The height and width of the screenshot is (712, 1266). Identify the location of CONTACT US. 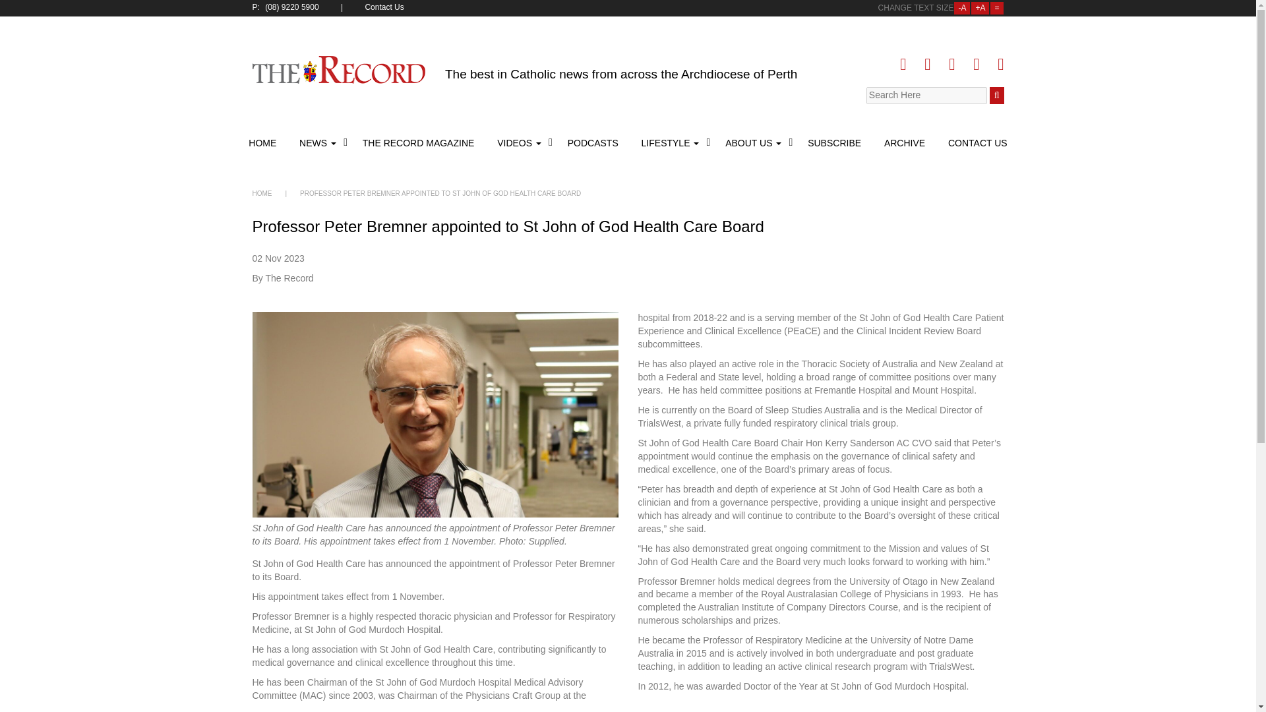
(976, 142).